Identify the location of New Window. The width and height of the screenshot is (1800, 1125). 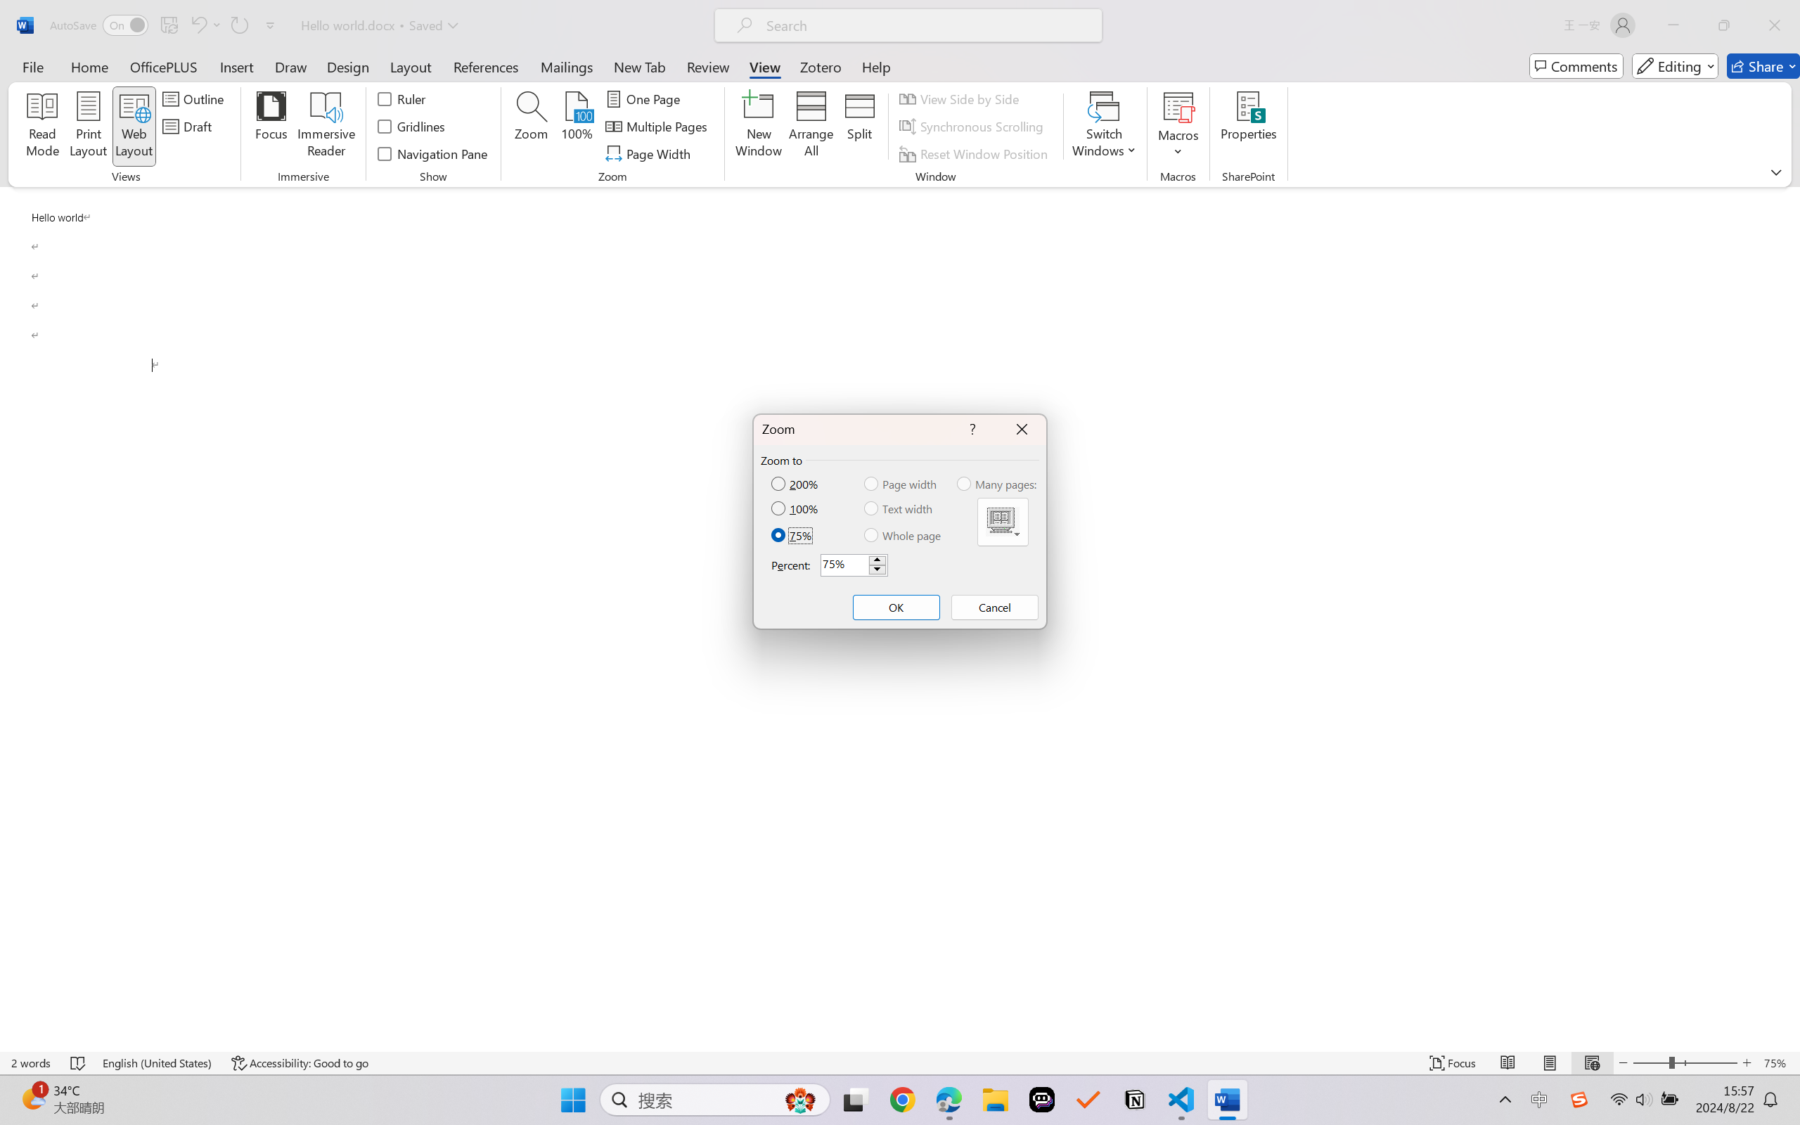
(758, 127).